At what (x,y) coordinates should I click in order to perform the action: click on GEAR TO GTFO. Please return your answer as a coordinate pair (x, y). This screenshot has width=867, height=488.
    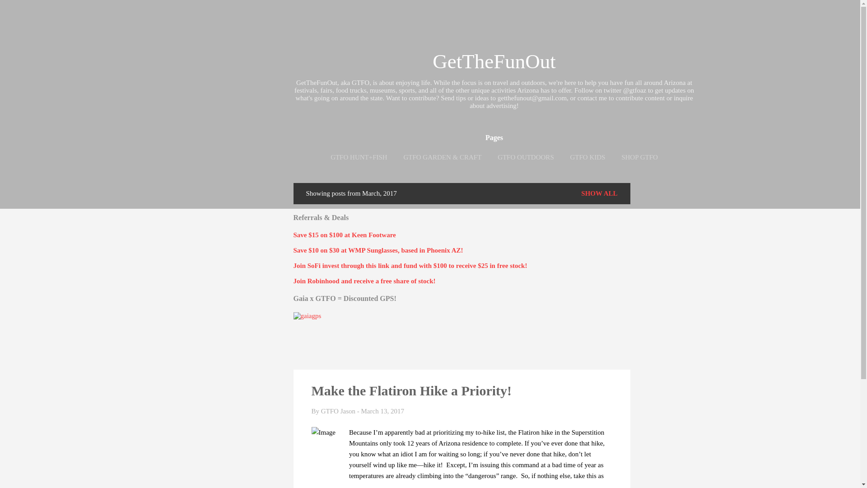
    Looking at the image, I should click on (494, 176).